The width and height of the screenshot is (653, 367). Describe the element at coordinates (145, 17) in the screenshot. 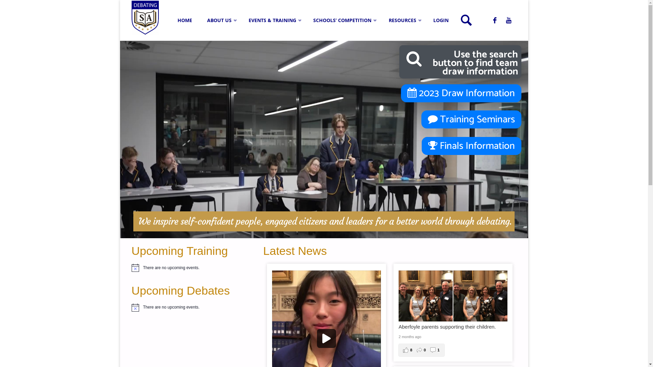

I see `Debating SA Incorporated` at that location.